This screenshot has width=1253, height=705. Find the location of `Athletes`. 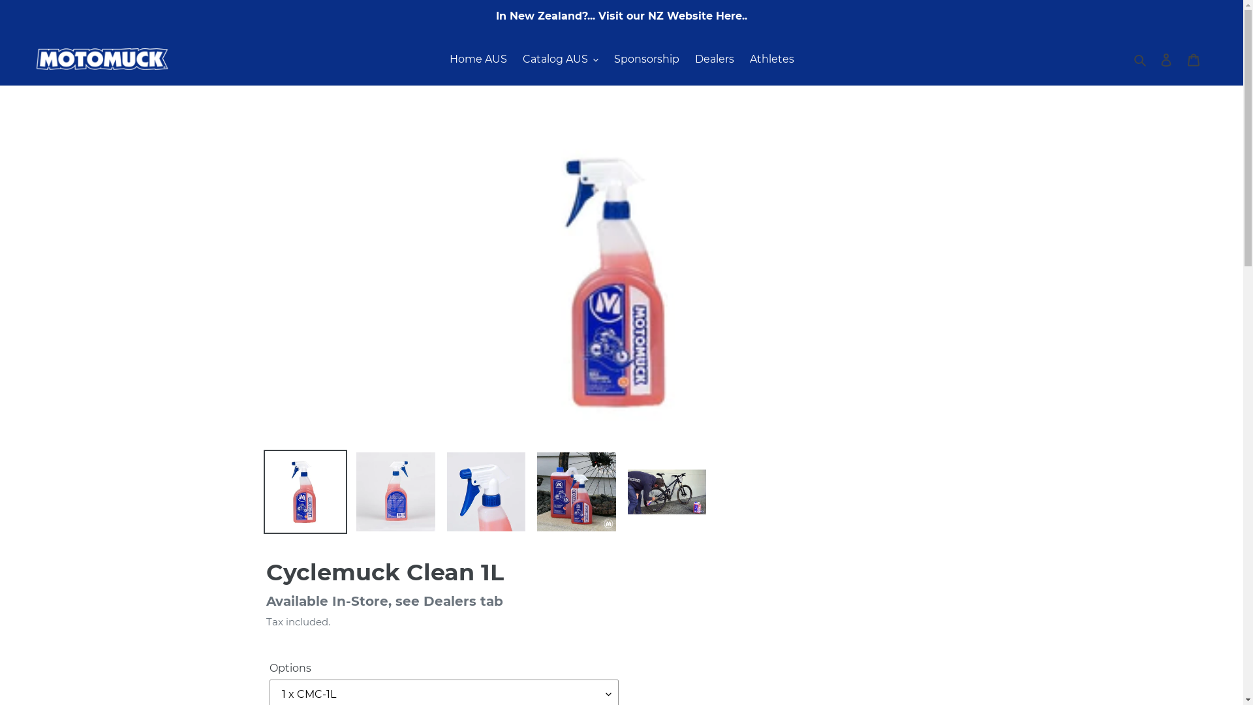

Athletes is located at coordinates (771, 59).